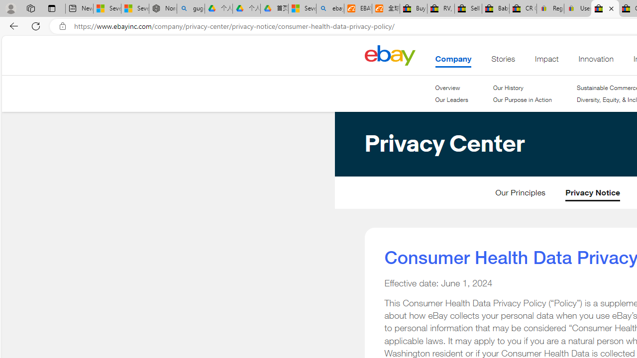 Image resolution: width=637 pixels, height=358 pixels. What do you see at coordinates (577, 9) in the screenshot?
I see `User Privacy Notice | eBay` at bounding box center [577, 9].